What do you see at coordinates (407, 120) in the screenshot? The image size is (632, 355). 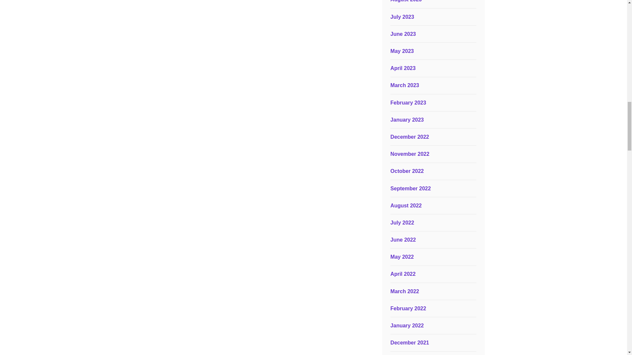 I see `January 2023` at bounding box center [407, 120].